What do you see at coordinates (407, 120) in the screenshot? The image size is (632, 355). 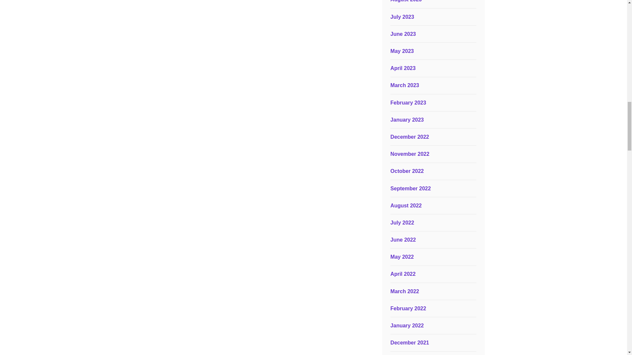 I see `January 2023` at bounding box center [407, 120].